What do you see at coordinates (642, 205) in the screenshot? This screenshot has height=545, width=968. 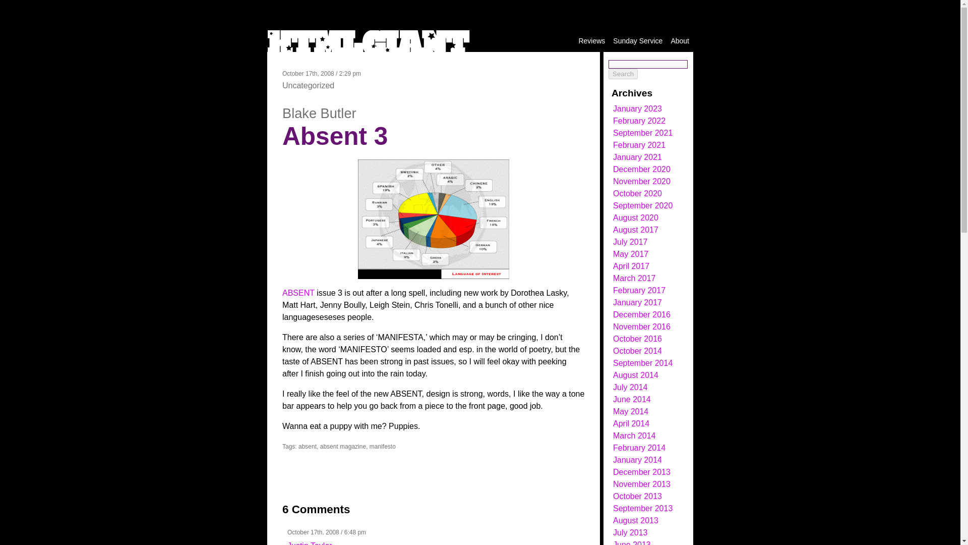 I see `September 2020` at bounding box center [642, 205].